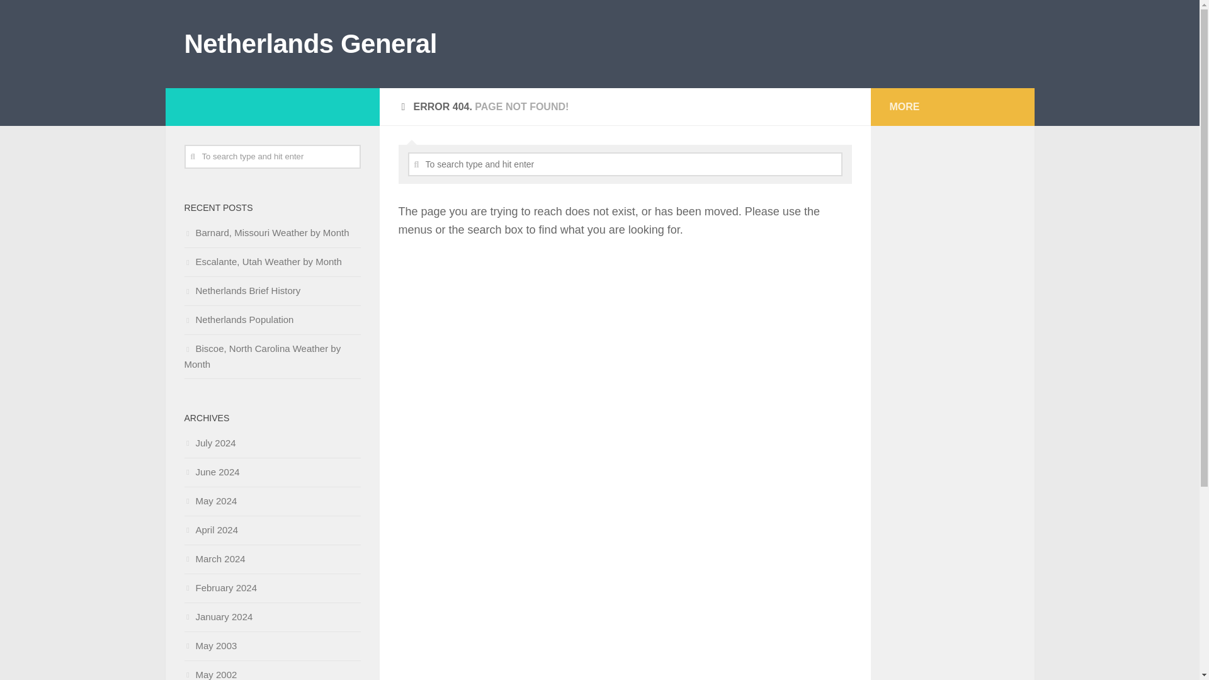 The image size is (1209, 680). I want to click on February 2024, so click(220, 587).